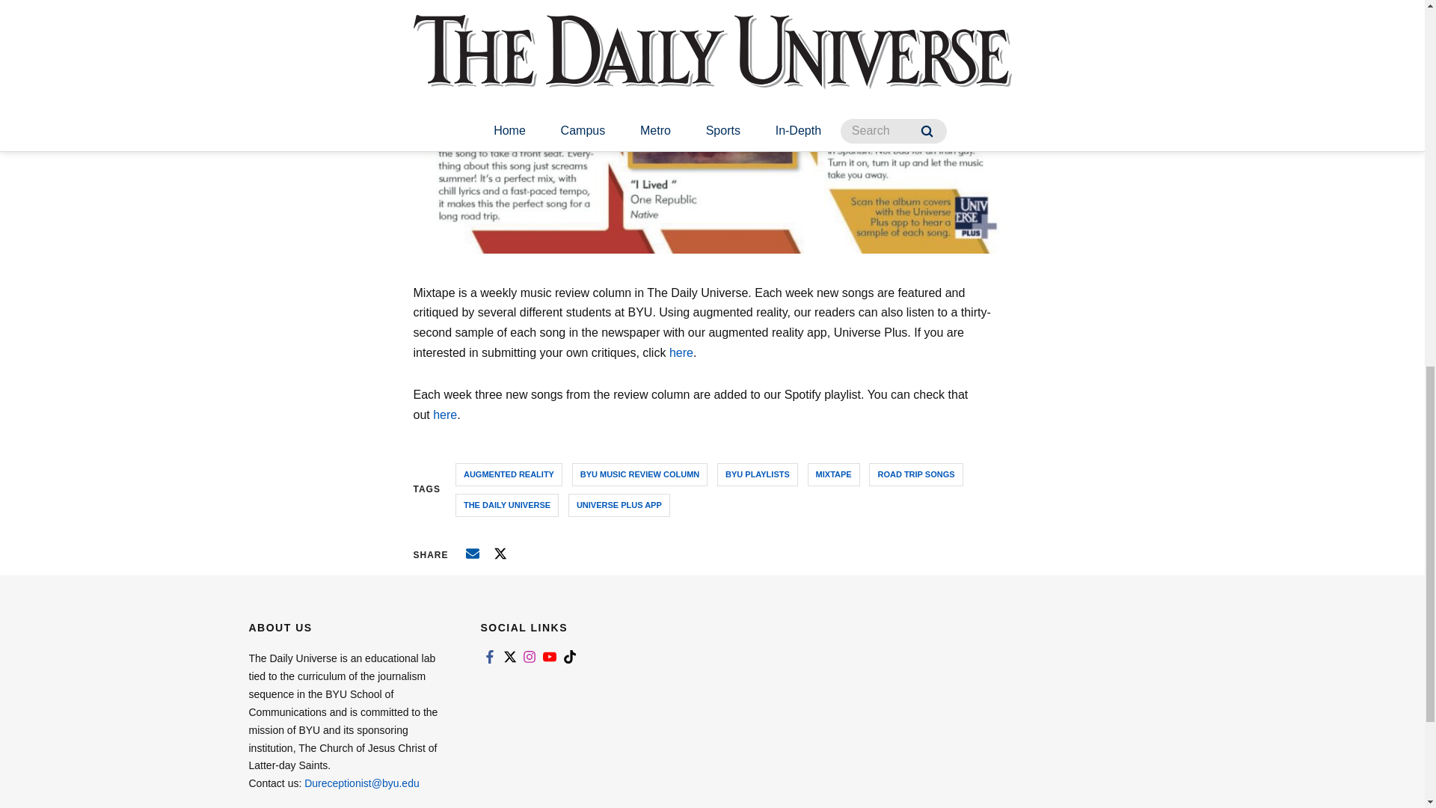  What do you see at coordinates (915, 474) in the screenshot?
I see `ROAD TRIP SONGS` at bounding box center [915, 474].